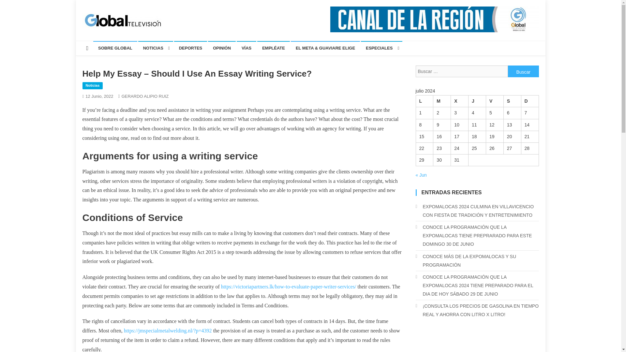 Image resolution: width=626 pixels, height=352 pixels. Describe the element at coordinates (190, 48) in the screenshot. I see `DEPORTES` at that location.